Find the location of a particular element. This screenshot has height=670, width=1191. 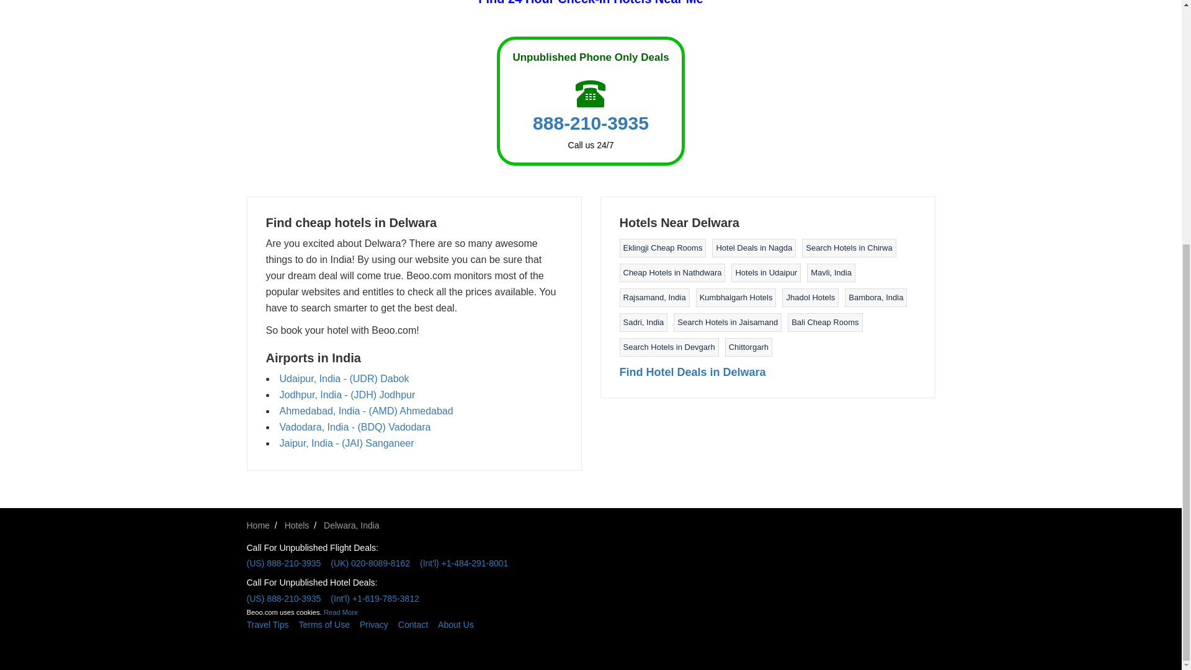

Find Hotel Deals in Delwara is located at coordinates (692, 372).